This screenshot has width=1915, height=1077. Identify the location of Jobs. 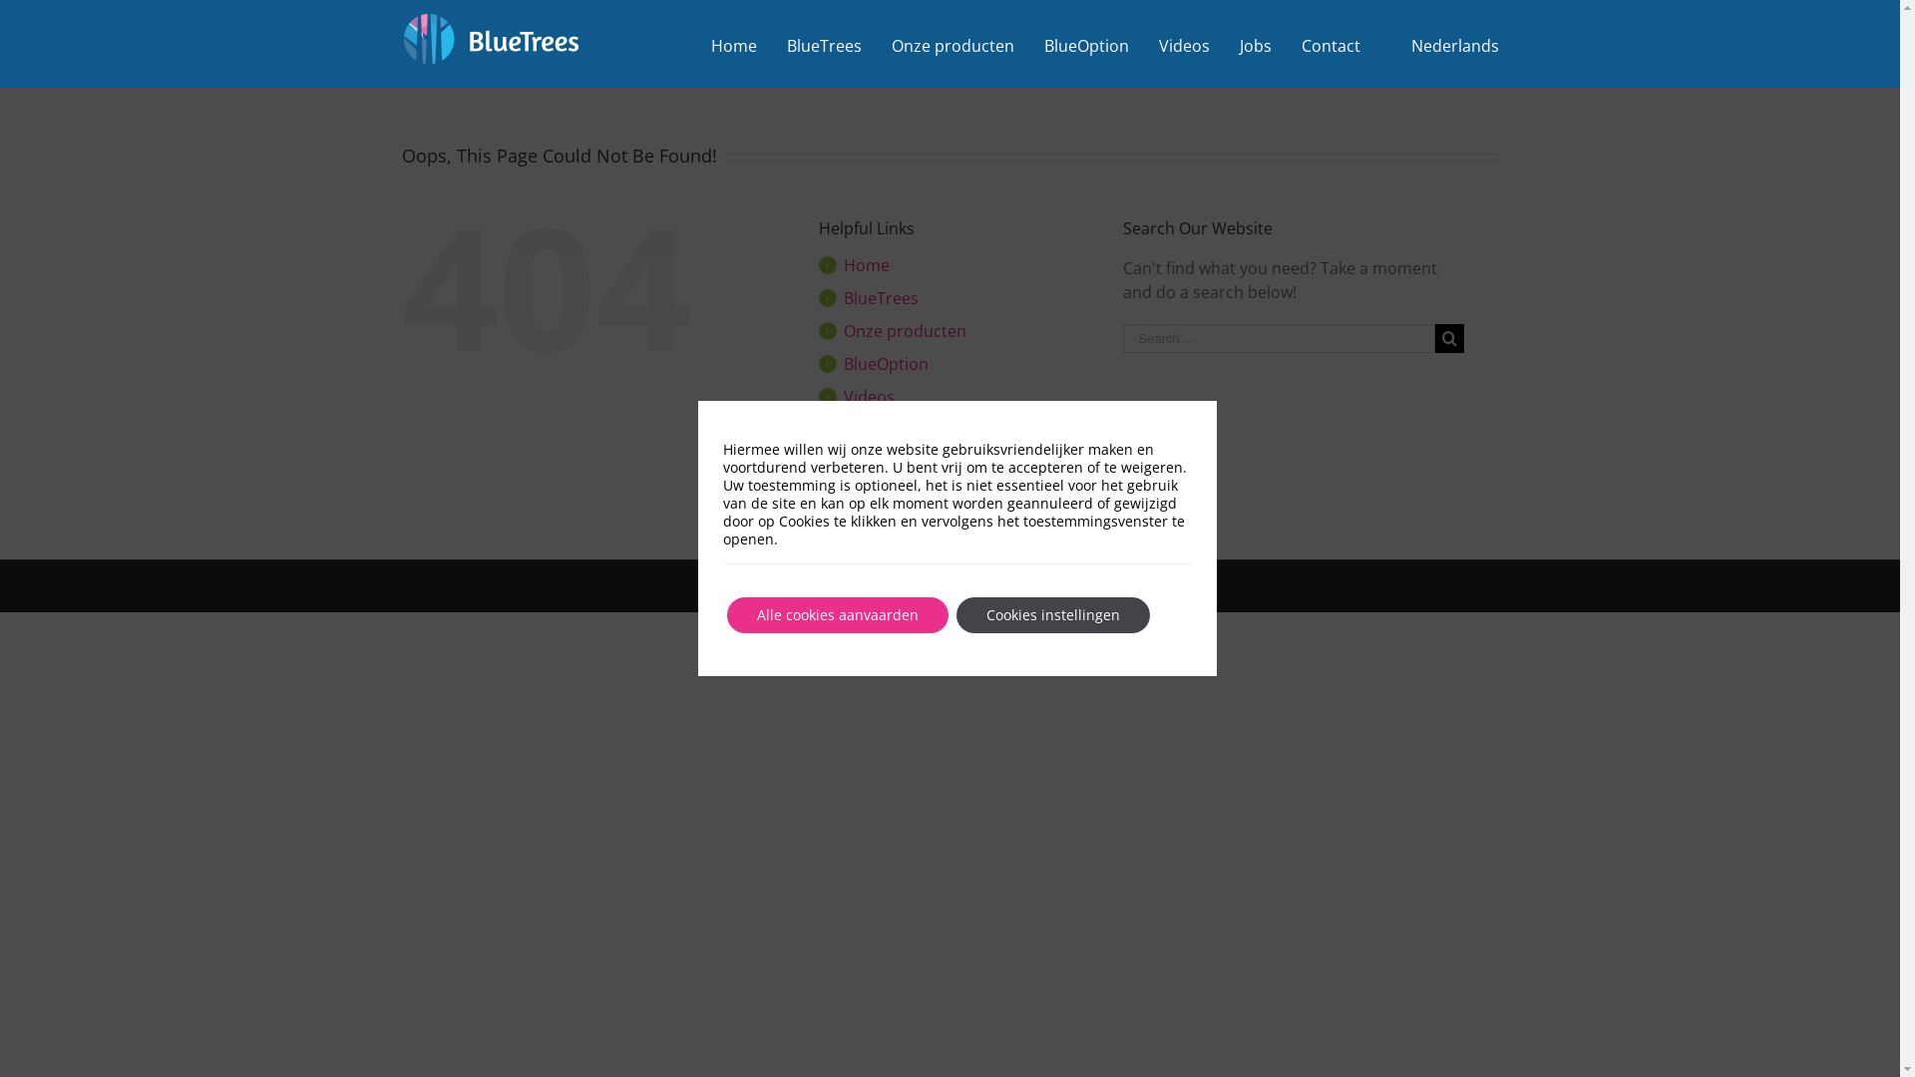
(1256, 44).